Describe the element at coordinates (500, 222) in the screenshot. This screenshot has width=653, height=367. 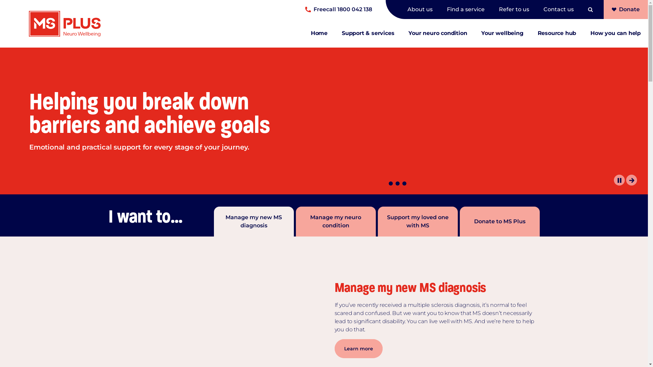
I see `Donate to MS Plus` at that location.